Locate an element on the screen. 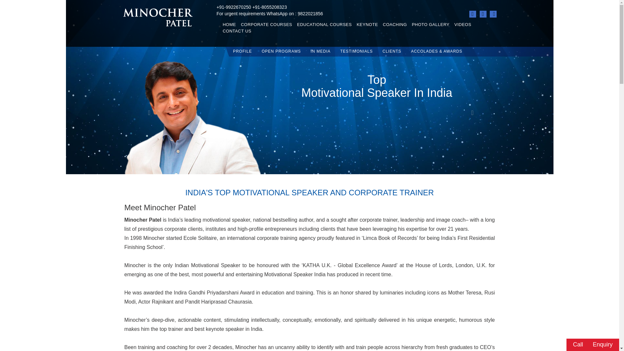 The image size is (624, 351). TESTIMONIALS is located at coordinates (356, 51).